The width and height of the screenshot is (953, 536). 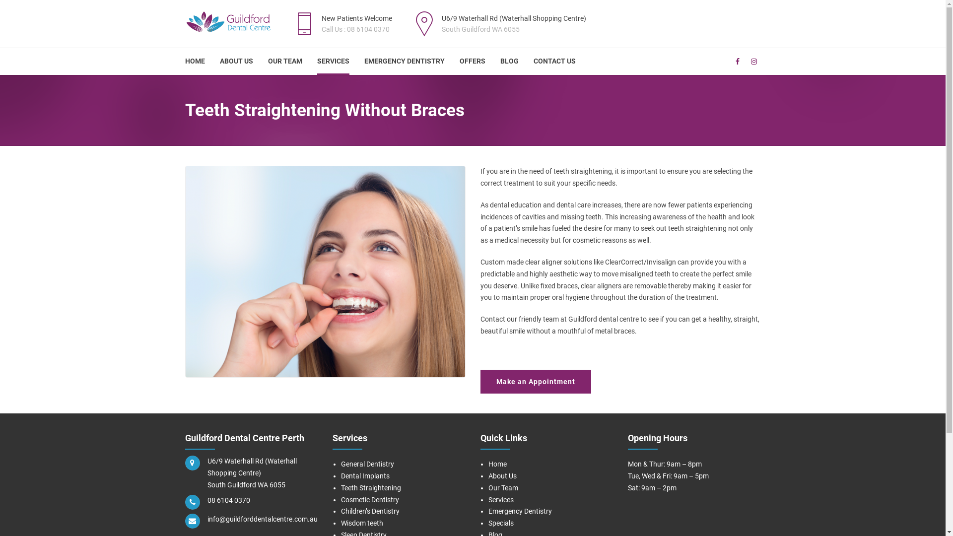 I want to click on EMERGENCY DENTISTRY, so click(x=405, y=62).